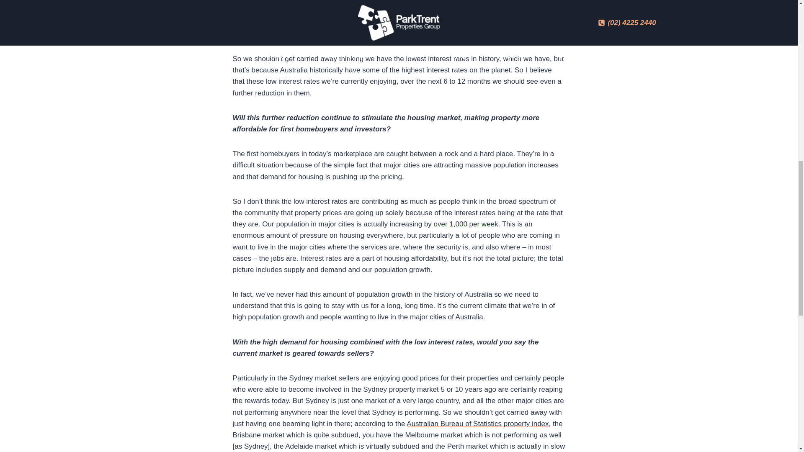 The width and height of the screenshot is (804, 452). What do you see at coordinates (477, 424) in the screenshot?
I see `Australian Bureau of Statistics property index` at bounding box center [477, 424].